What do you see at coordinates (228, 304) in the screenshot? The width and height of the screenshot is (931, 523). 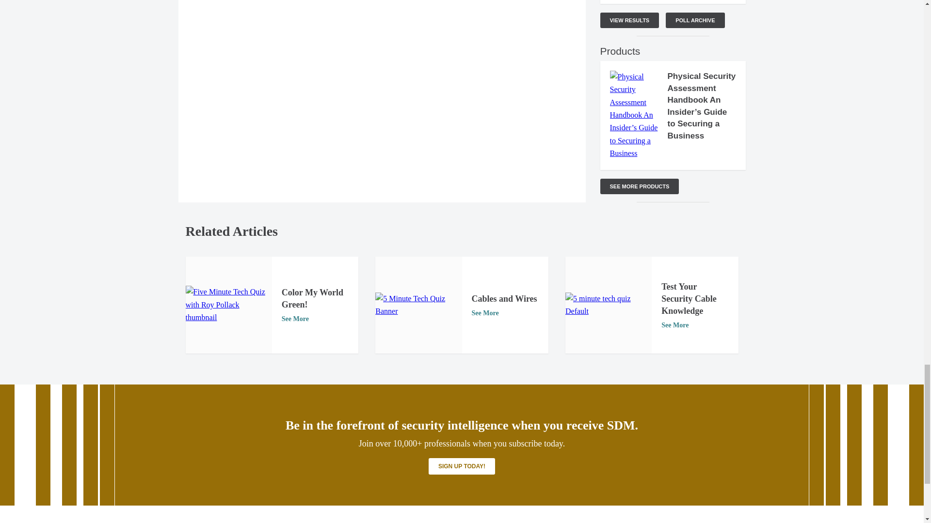 I see `Five Minute Tech Quiz with Roy Pollack thumbnail` at bounding box center [228, 304].